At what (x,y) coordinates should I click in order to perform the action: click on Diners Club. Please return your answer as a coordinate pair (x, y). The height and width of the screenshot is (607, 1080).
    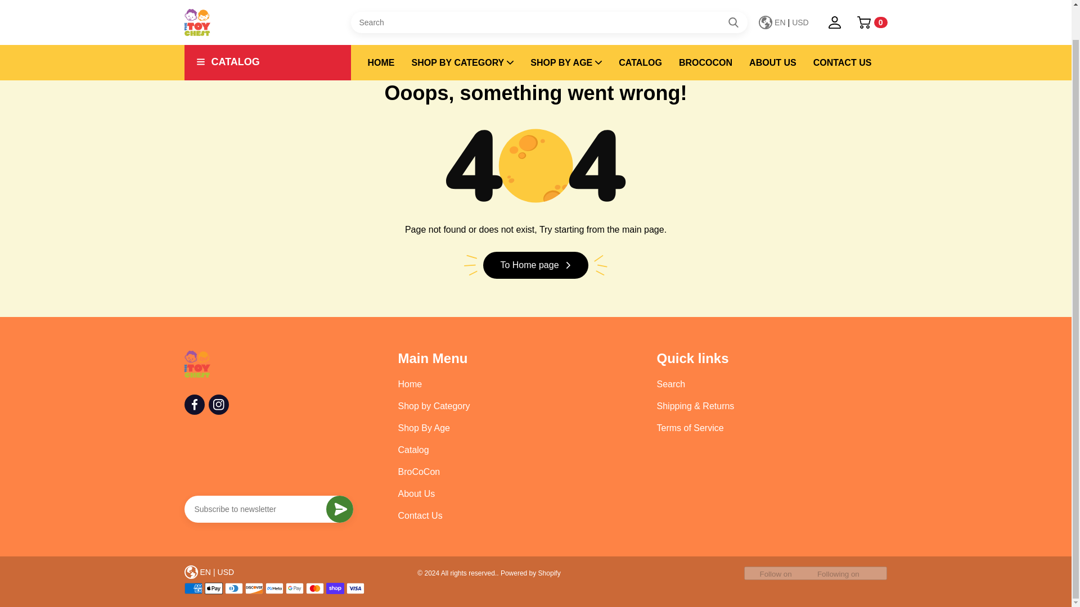
    Looking at the image, I should click on (234, 588).